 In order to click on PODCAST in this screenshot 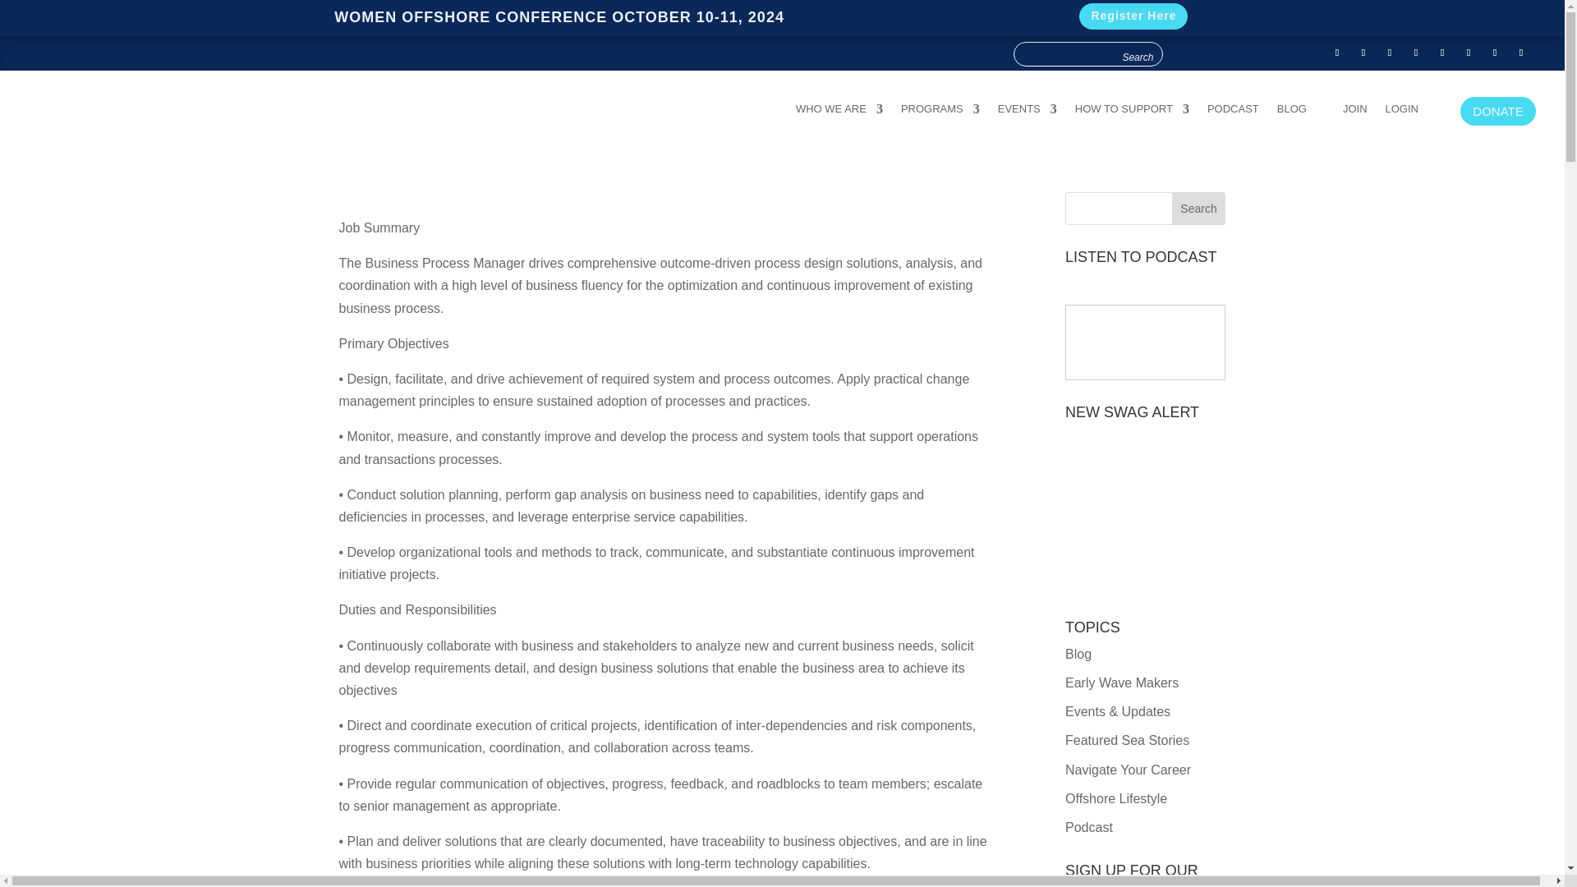, I will do `click(1233, 112)`.